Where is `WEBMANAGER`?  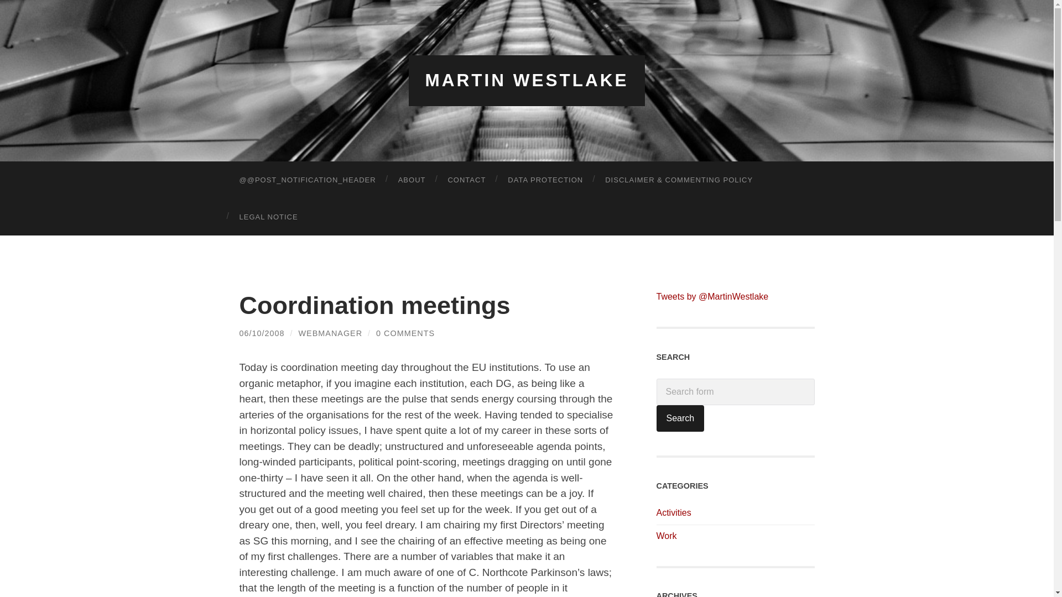 WEBMANAGER is located at coordinates (331, 333).